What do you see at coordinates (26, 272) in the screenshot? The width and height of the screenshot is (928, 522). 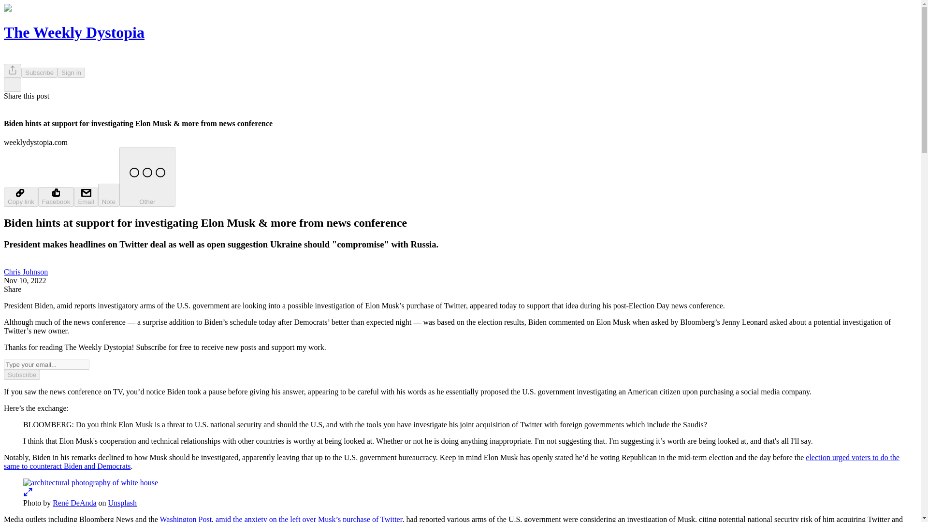 I see `Chris Johnson` at bounding box center [26, 272].